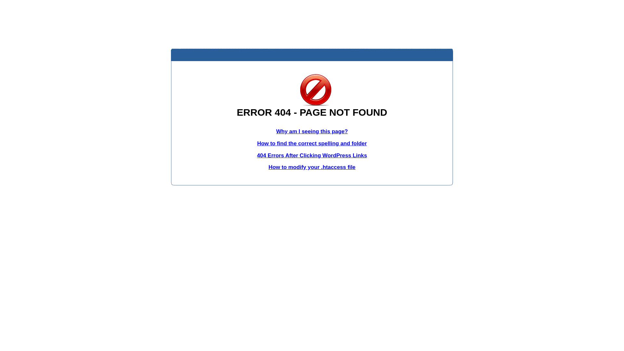  I want to click on How to find the correct spelling and folder, so click(312, 144).